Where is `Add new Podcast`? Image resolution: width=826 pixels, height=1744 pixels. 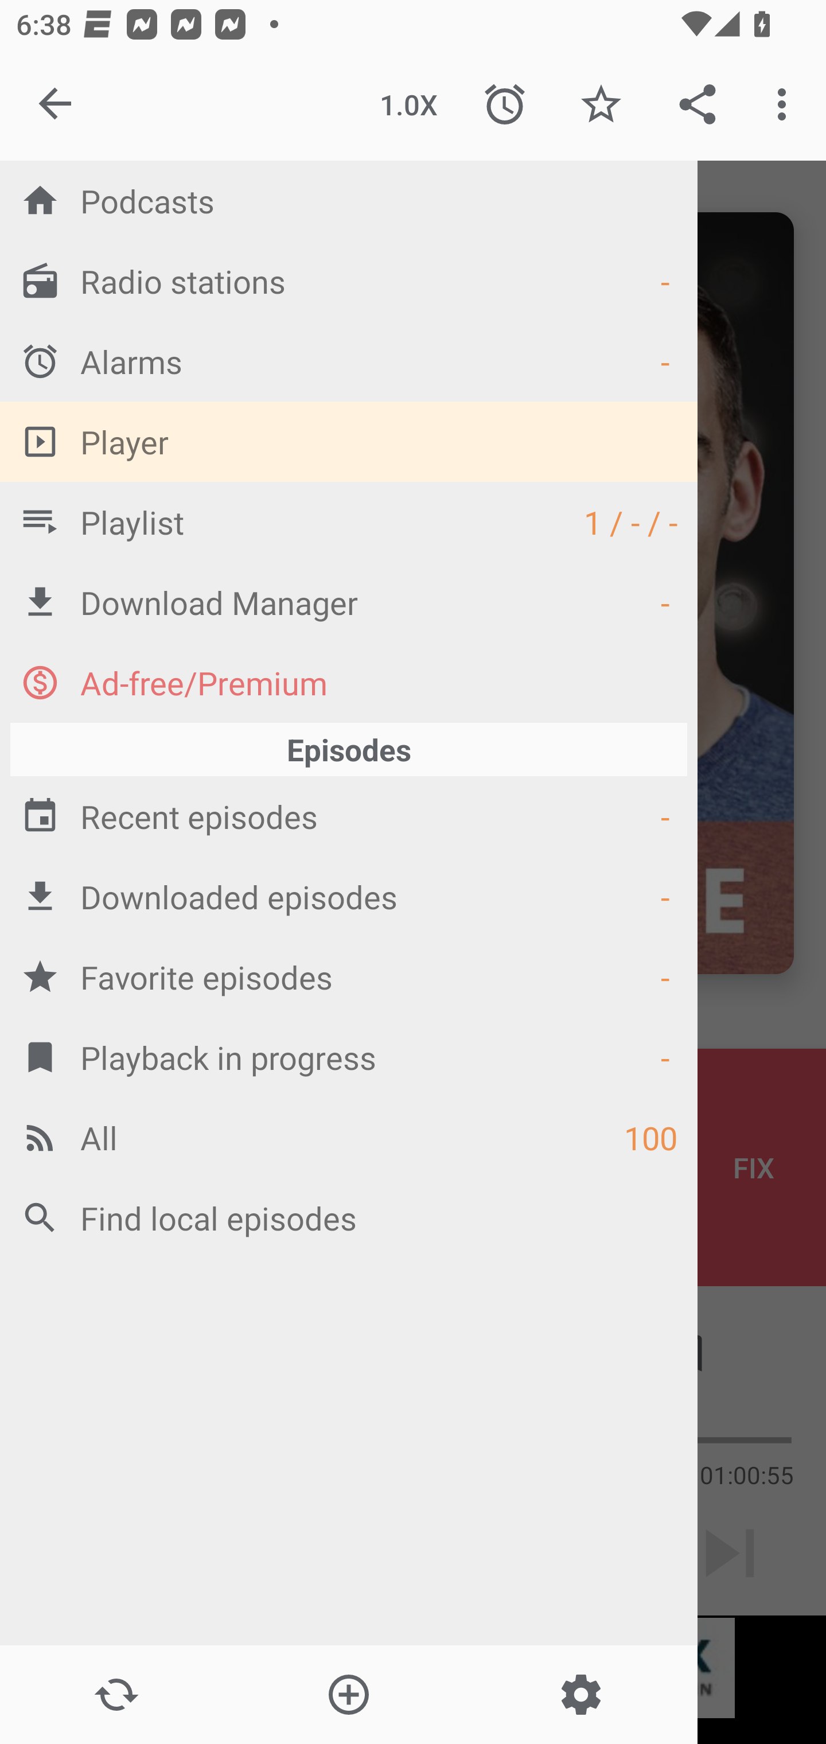 Add new Podcast is located at coordinates (348, 1695).